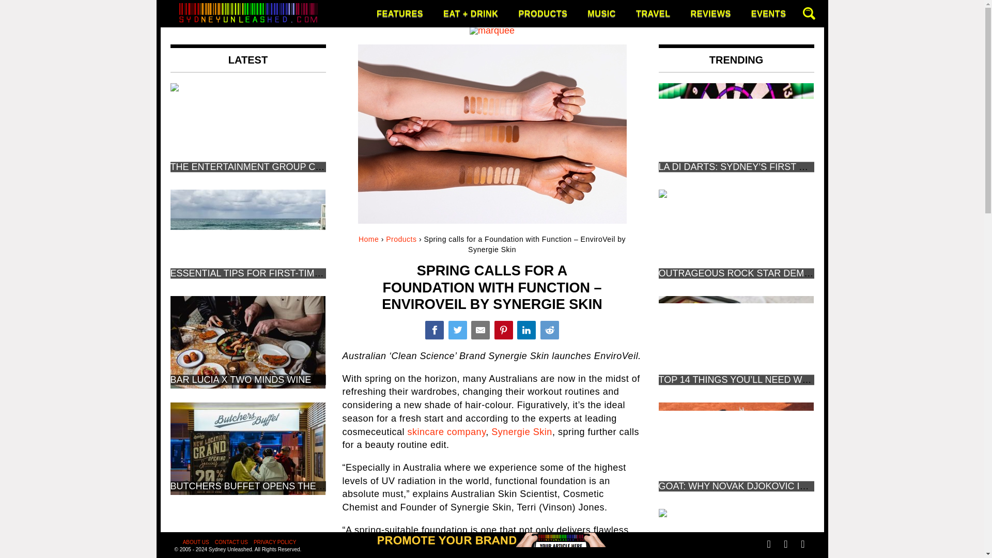  I want to click on PRODUCTS, so click(542, 13).